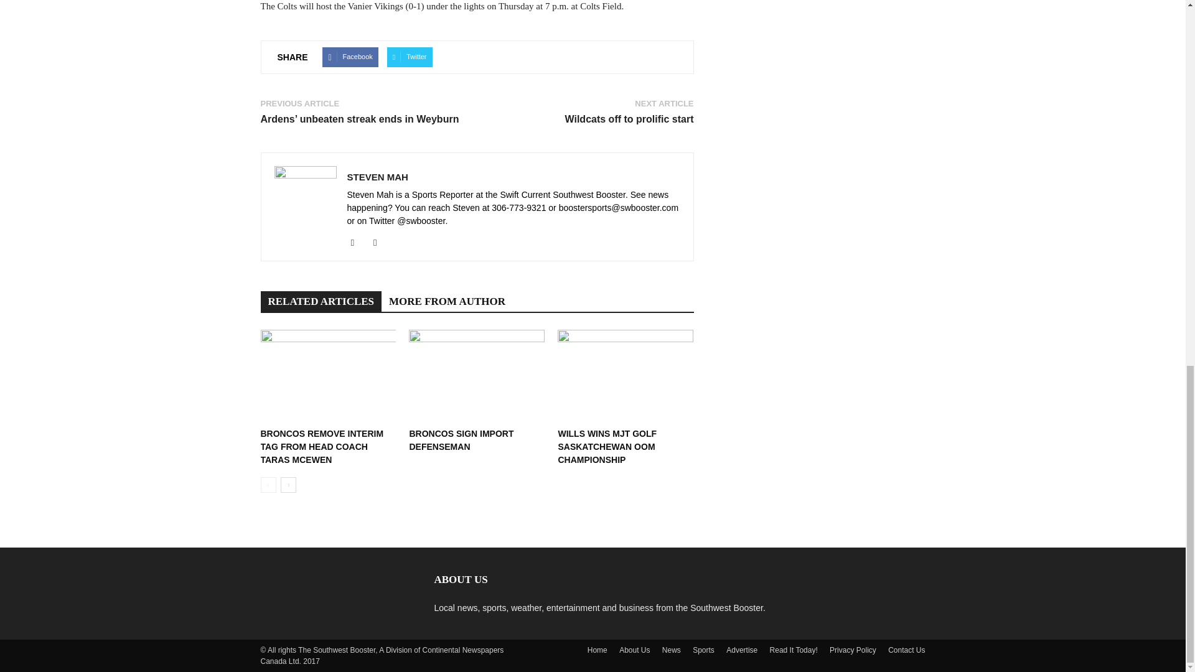  What do you see at coordinates (380, 242) in the screenshot?
I see `Twitter` at bounding box center [380, 242].